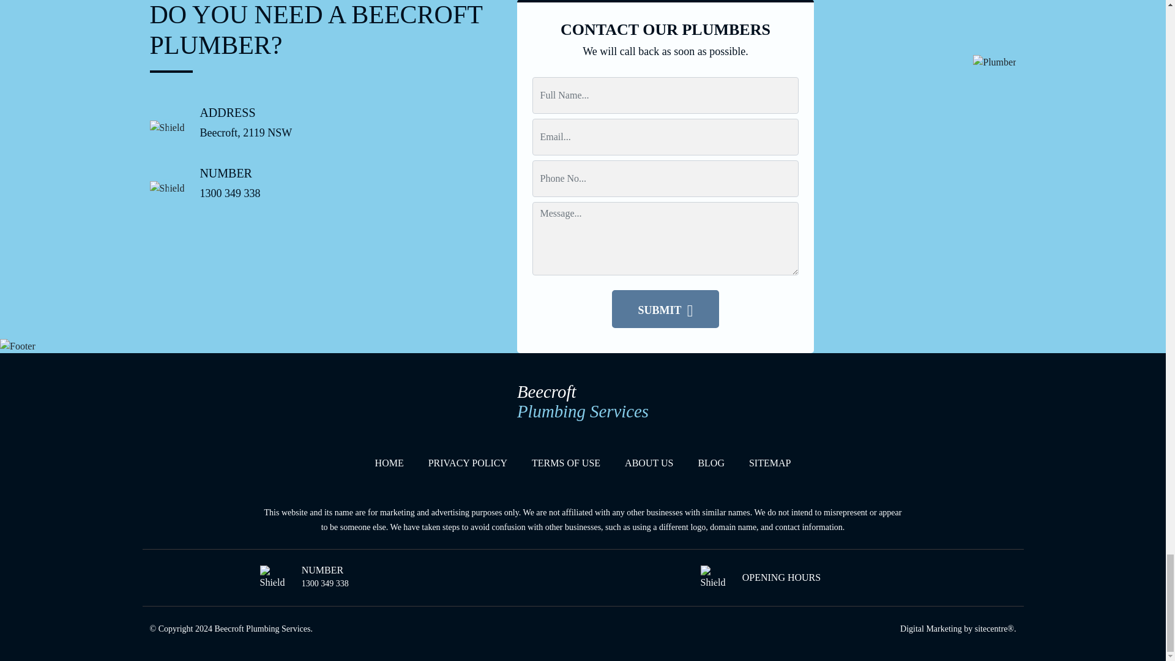 The image size is (1175, 661). Describe the element at coordinates (649, 463) in the screenshot. I see `ABOUT US` at that location.